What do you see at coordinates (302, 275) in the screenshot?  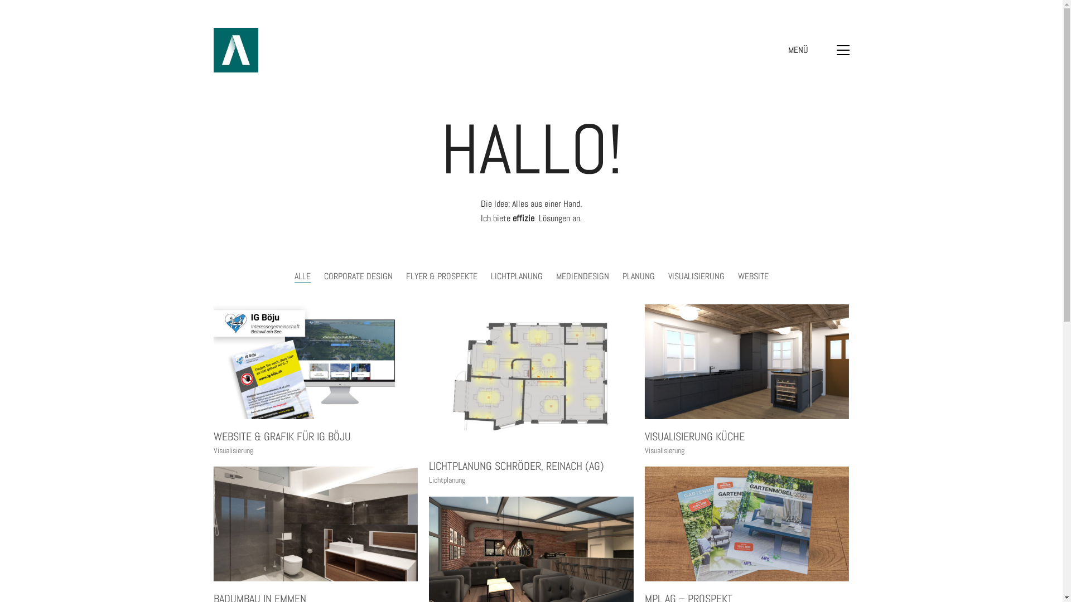 I see `ALLE` at bounding box center [302, 275].